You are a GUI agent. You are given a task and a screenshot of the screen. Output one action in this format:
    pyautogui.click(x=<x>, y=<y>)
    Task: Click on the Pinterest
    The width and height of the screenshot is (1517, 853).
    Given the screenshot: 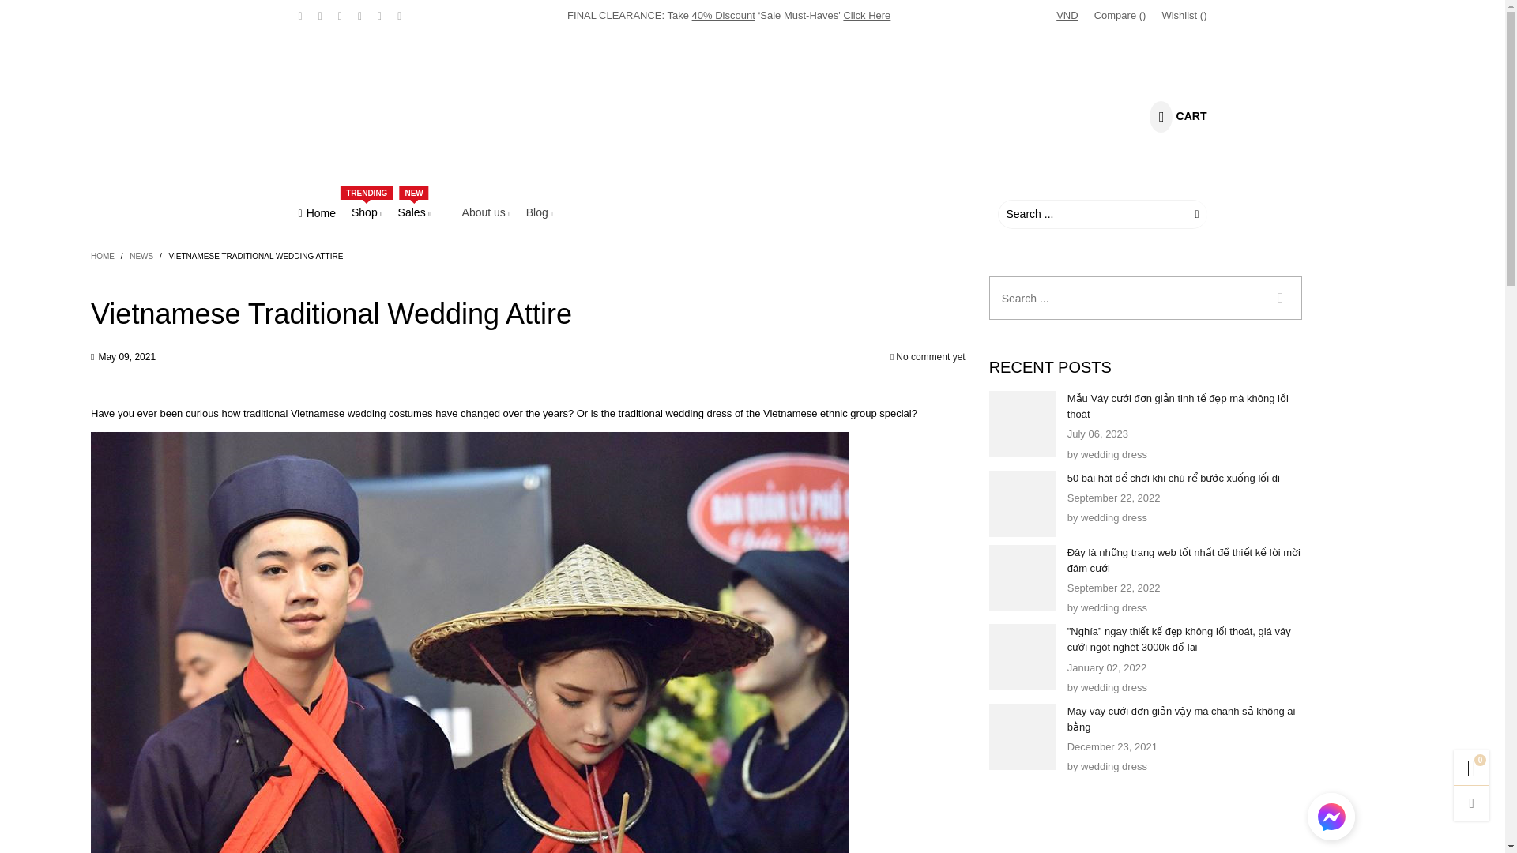 What is the action you would take?
    pyautogui.click(x=340, y=16)
    